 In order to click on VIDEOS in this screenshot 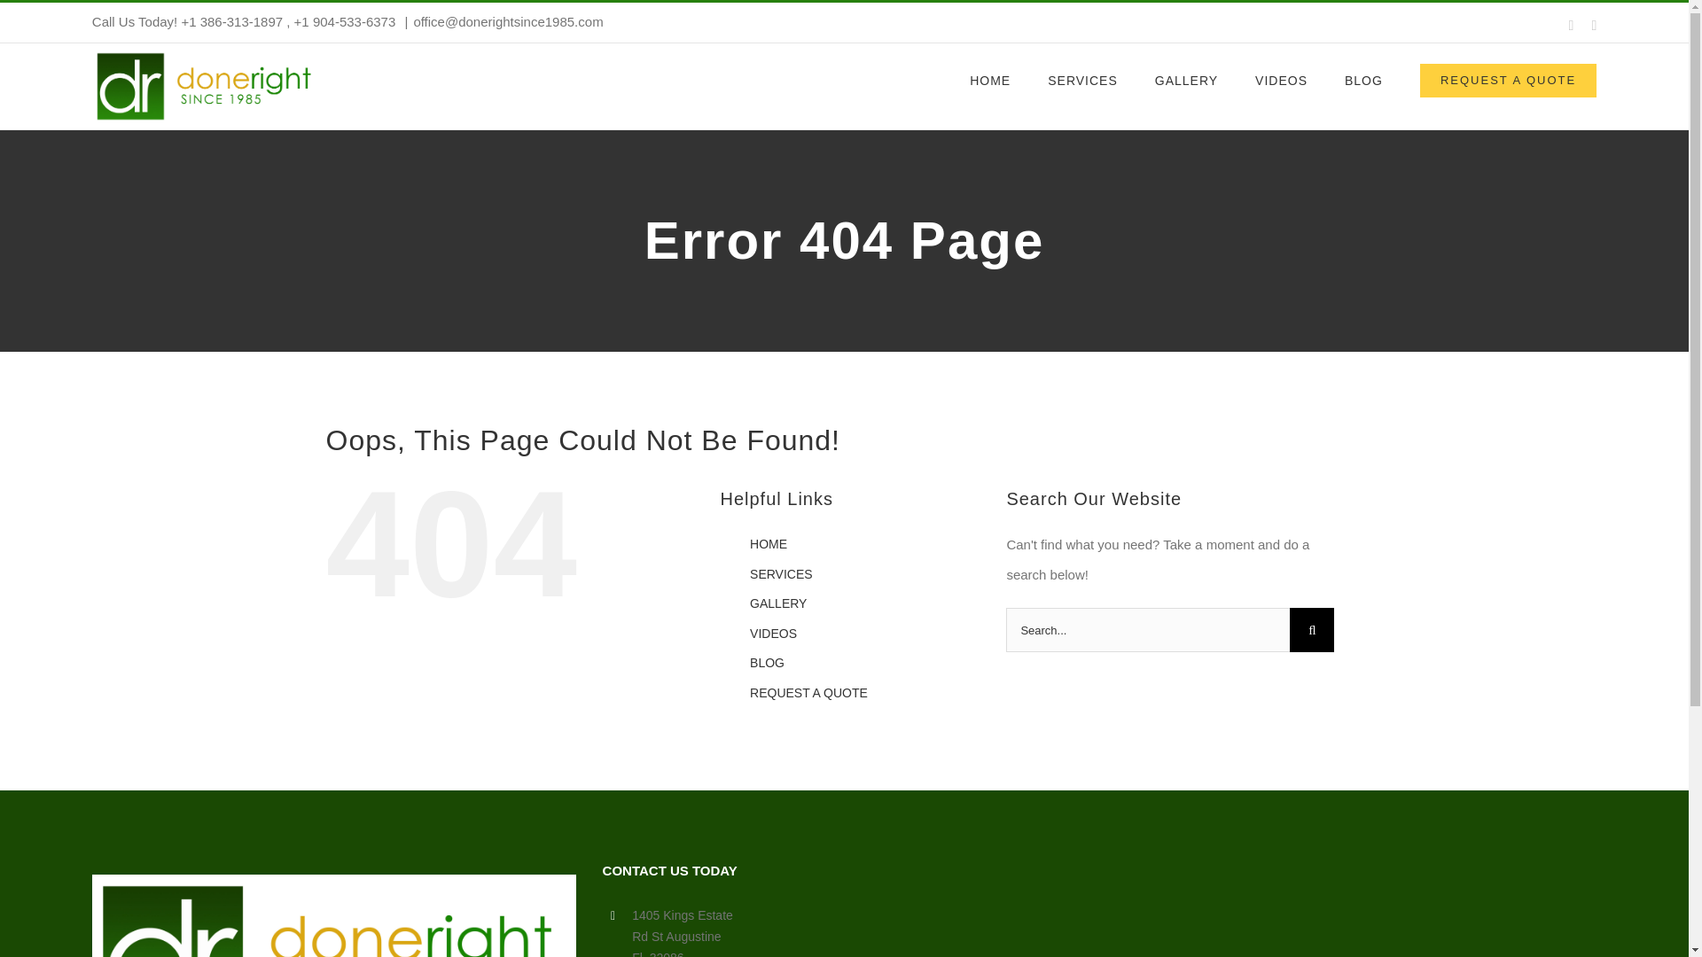, I will do `click(773, 633)`.